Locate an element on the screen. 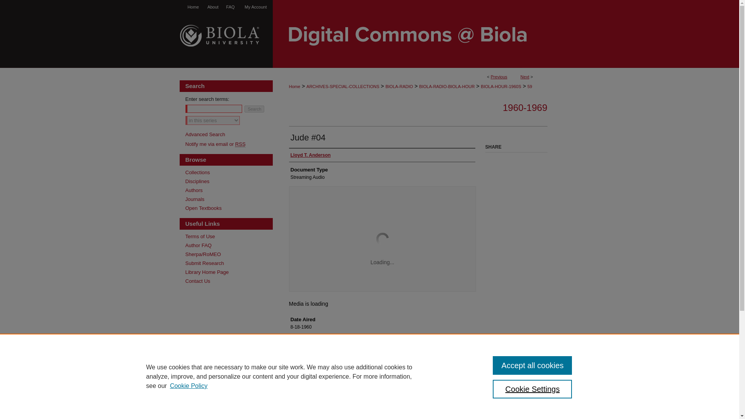  Home is located at coordinates (294, 86).